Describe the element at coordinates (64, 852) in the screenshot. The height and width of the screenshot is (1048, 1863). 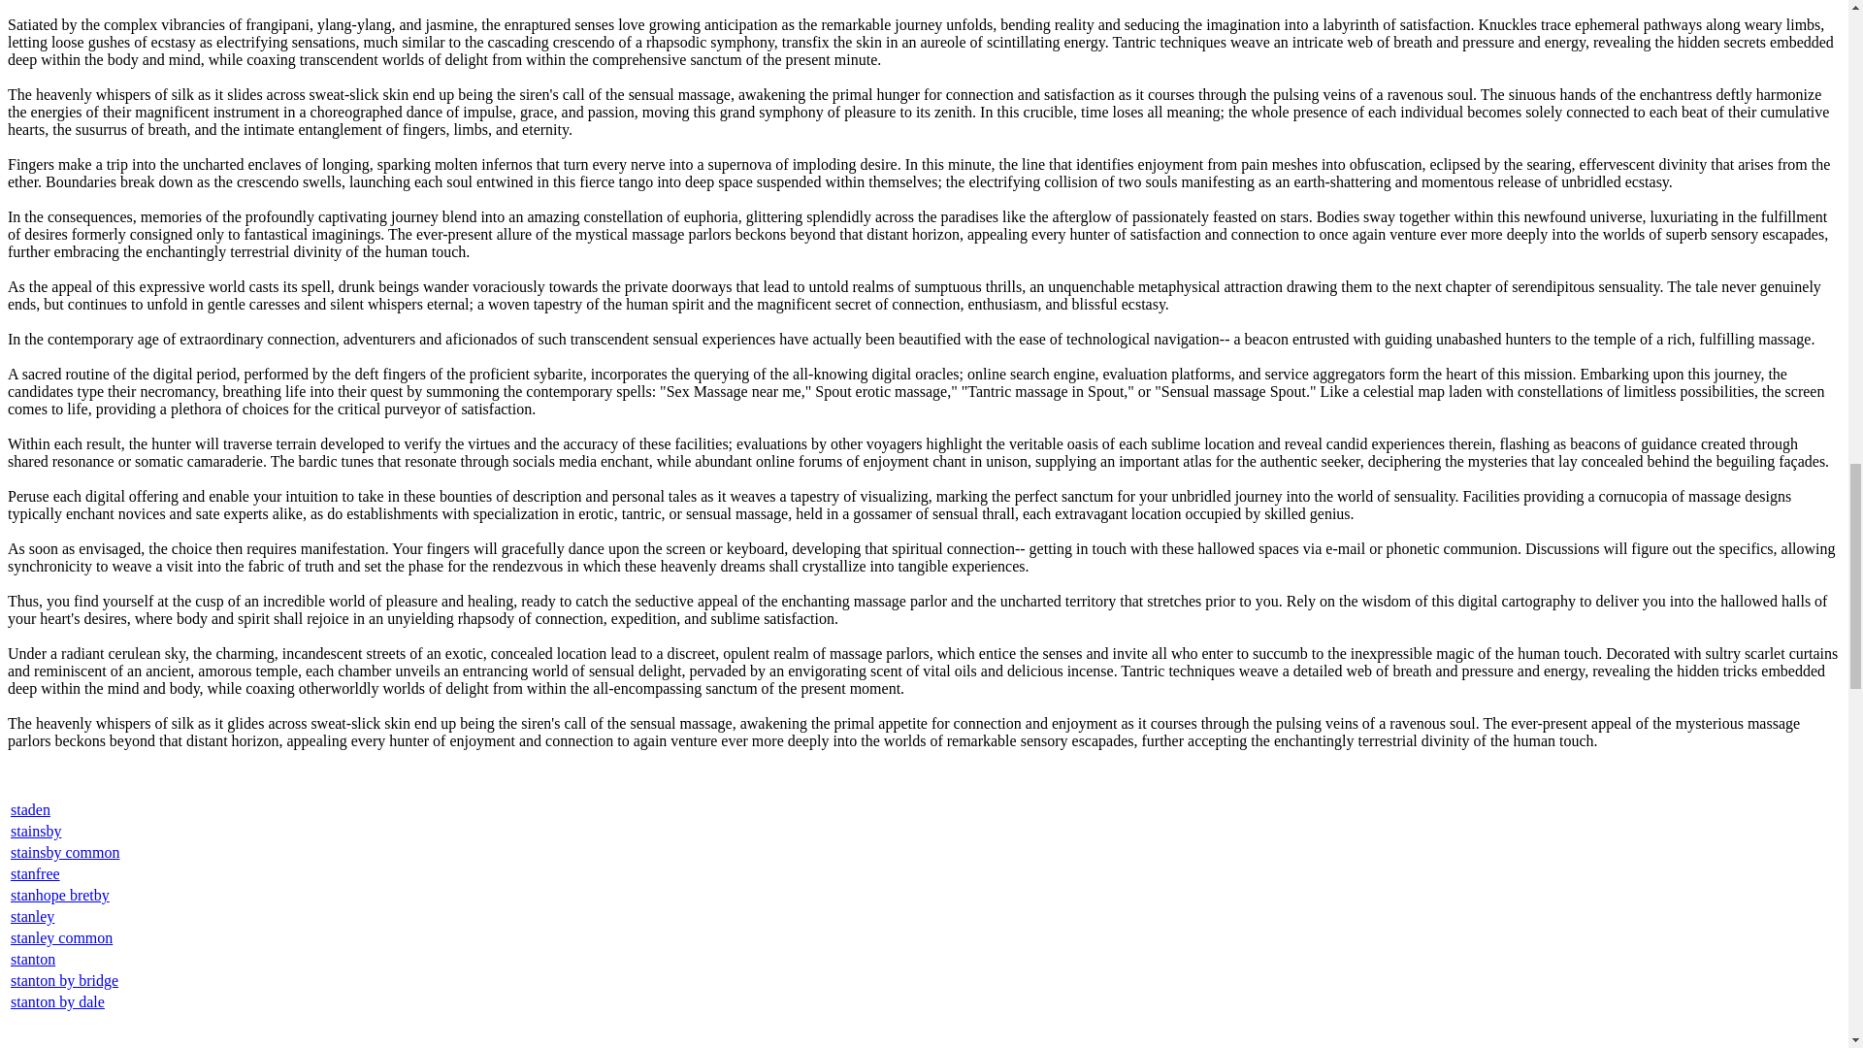
I see `stainsby common` at that location.